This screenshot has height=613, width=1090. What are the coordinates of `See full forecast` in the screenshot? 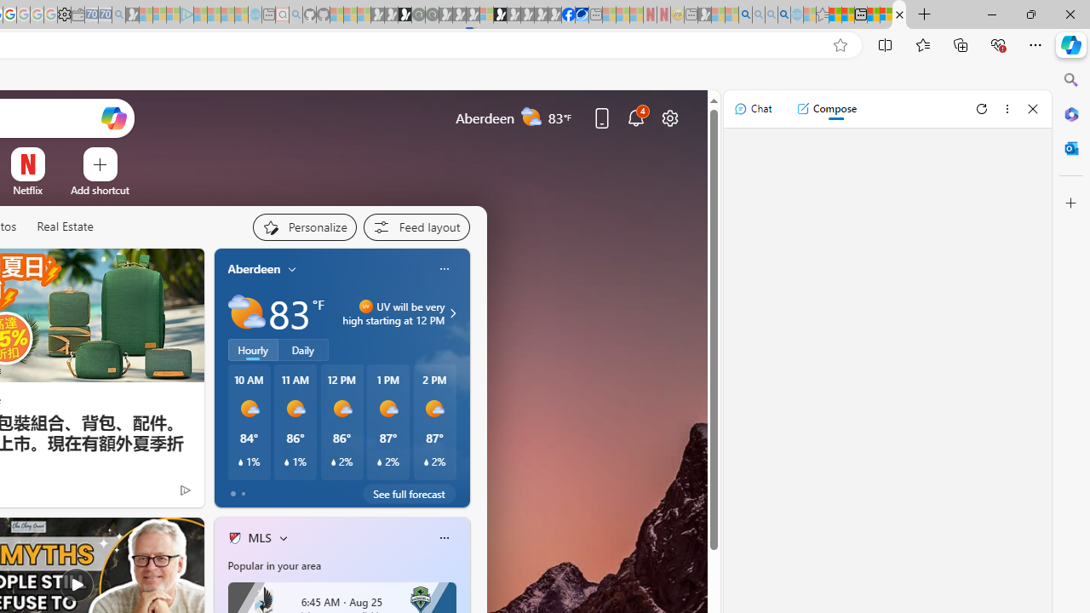 It's located at (409, 494).